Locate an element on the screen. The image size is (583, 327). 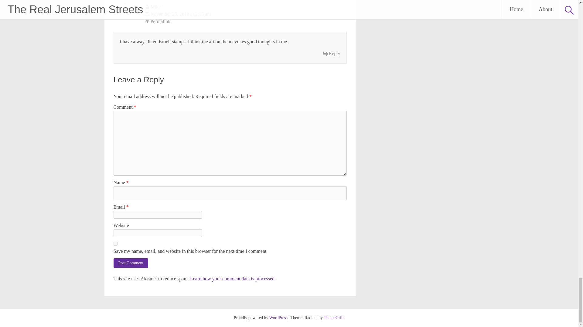
Reply is located at coordinates (331, 54).